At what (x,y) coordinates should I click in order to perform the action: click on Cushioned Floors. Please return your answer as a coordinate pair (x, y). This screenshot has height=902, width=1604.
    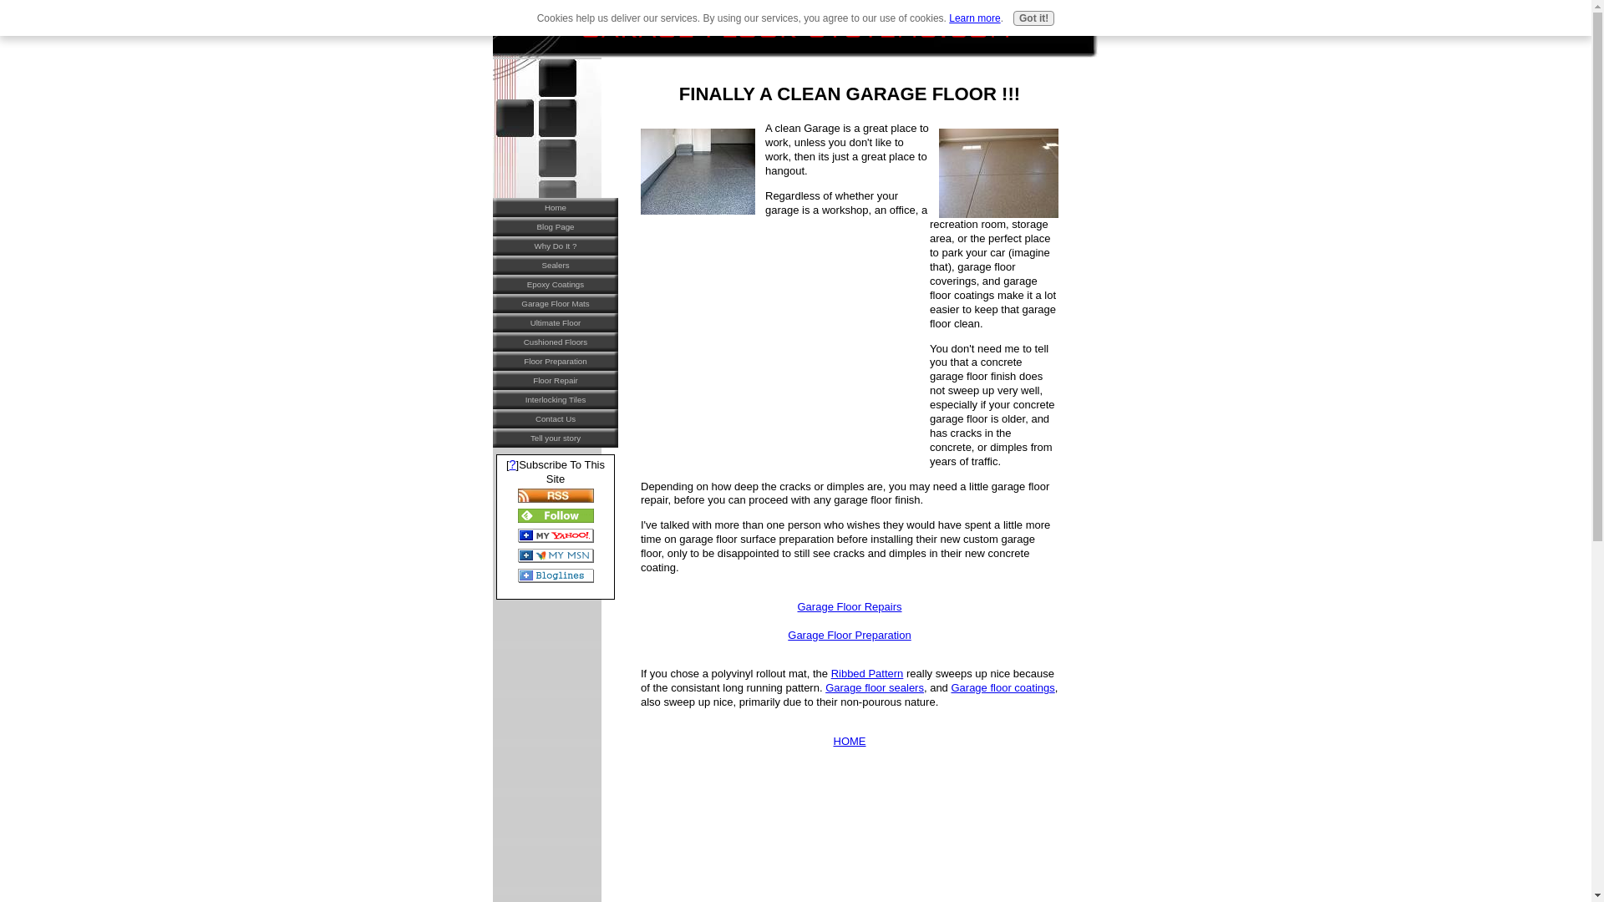
    Looking at the image, I should click on (555, 342).